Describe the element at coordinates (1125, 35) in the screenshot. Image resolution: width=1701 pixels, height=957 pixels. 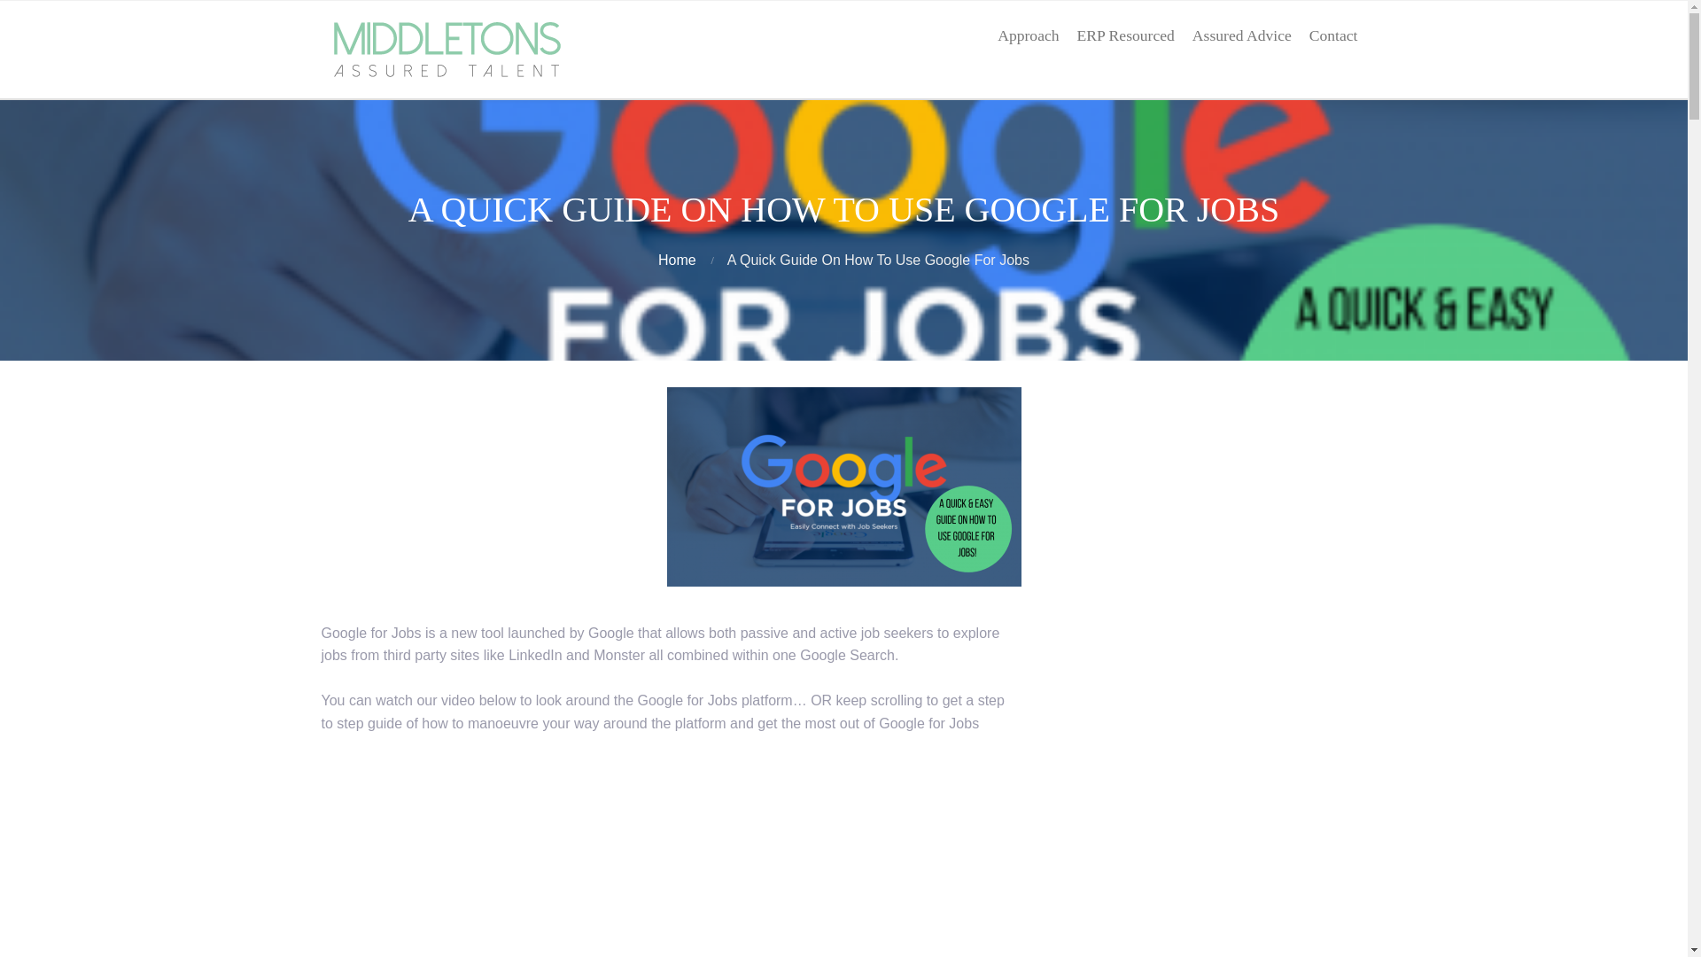
I see `ERP Resourced` at that location.